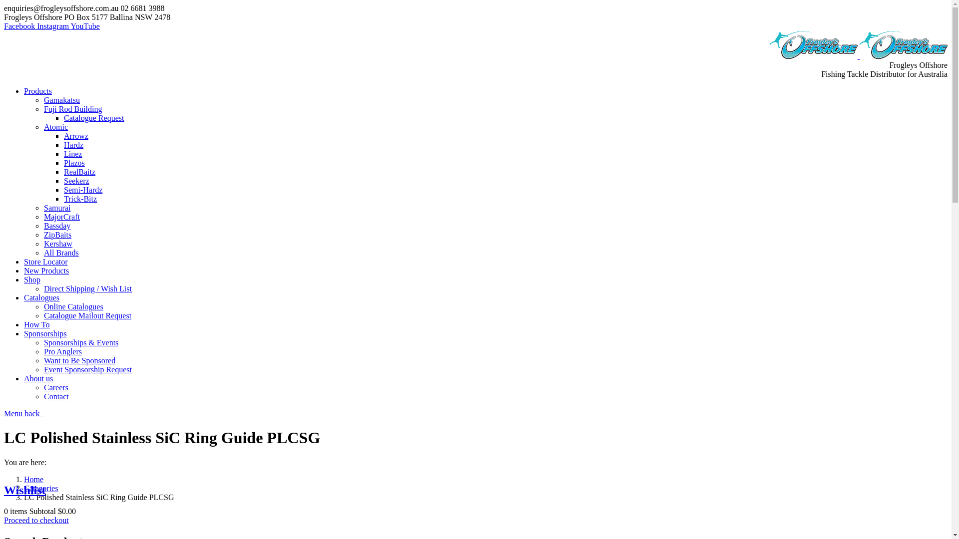 The width and height of the screenshot is (959, 539). I want to click on Menu back  , so click(24, 413).